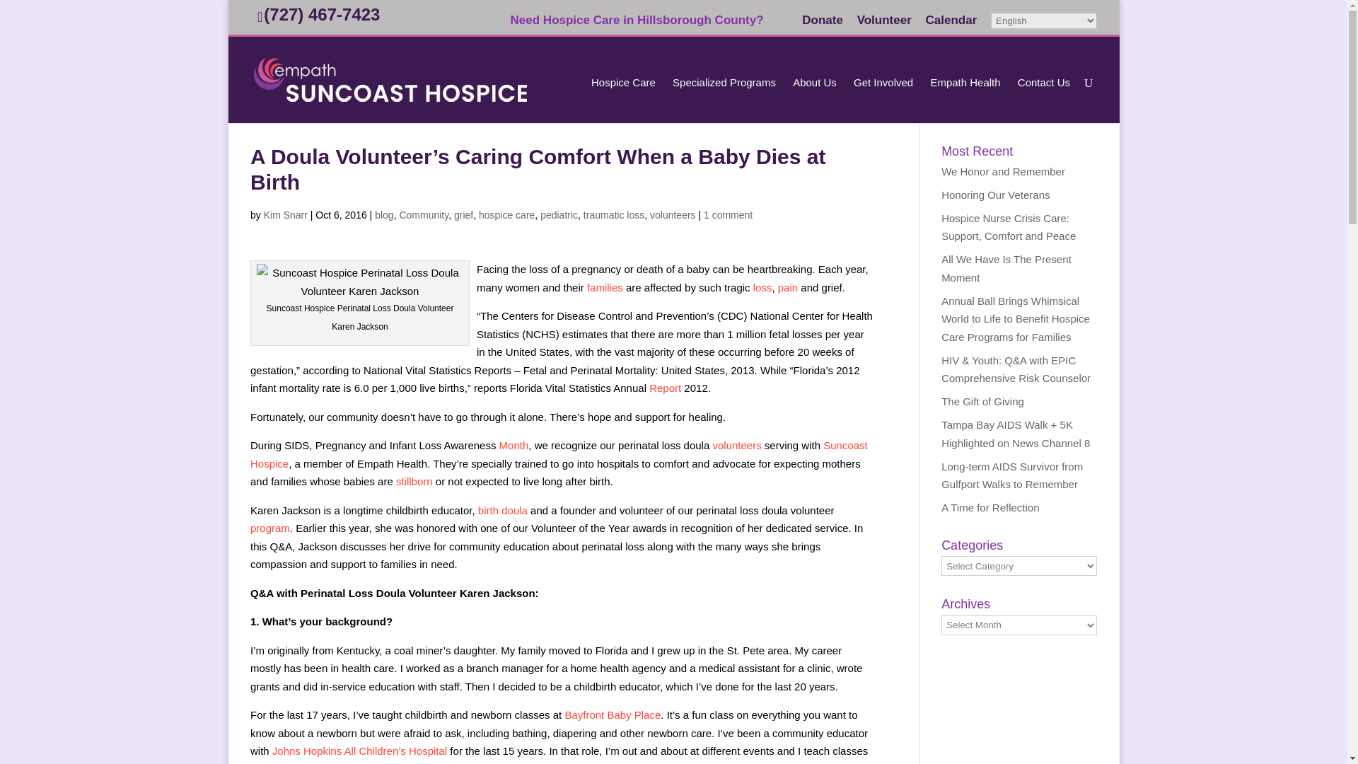  What do you see at coordinates (629, 100) in the screenshot?
I see `Hospice Care` at bounding box center [629, 100].